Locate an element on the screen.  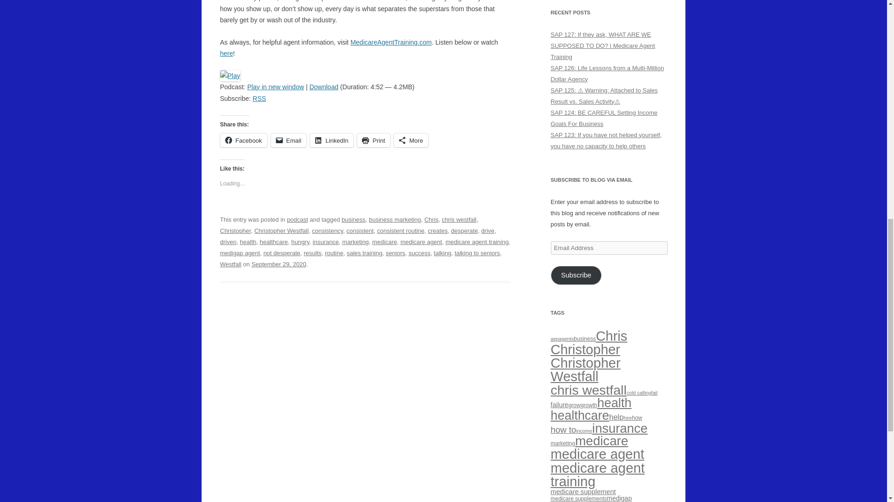
business is located at coordinates (353, 219).